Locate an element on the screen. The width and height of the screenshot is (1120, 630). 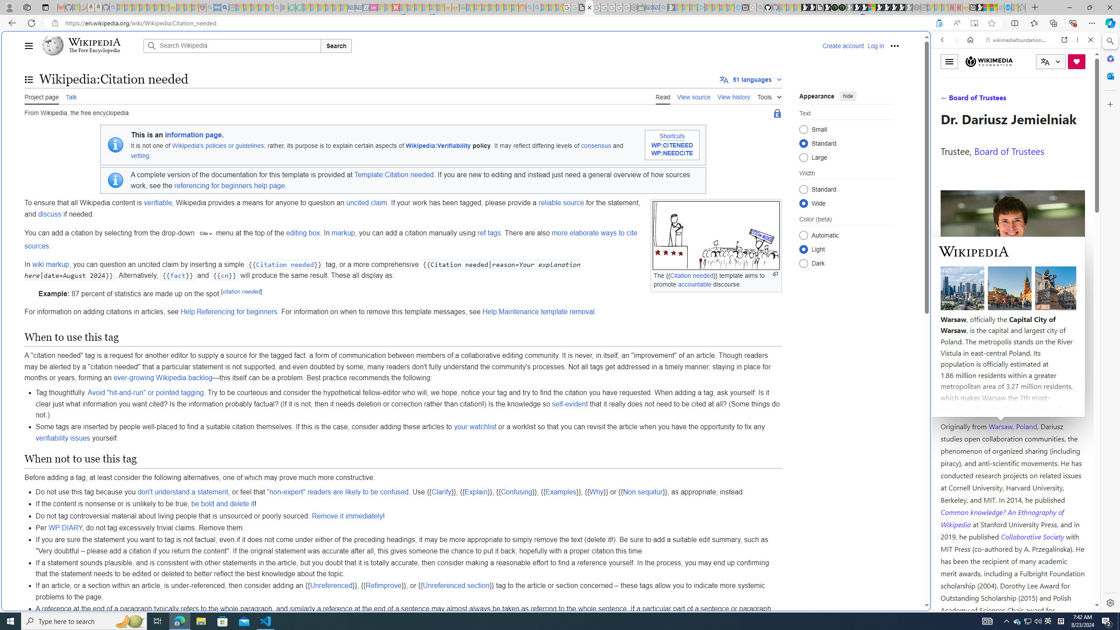
WP:DIARY is located at coordinates (65, 528).